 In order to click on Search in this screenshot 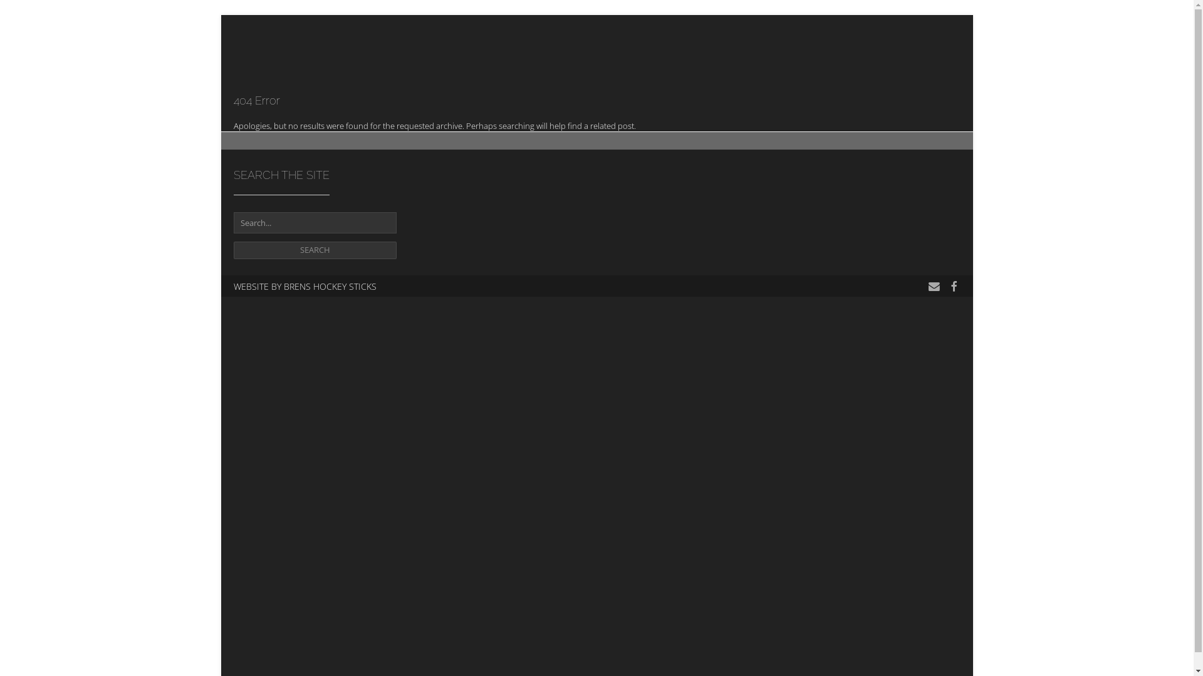, I will do `click(315, 250)`.